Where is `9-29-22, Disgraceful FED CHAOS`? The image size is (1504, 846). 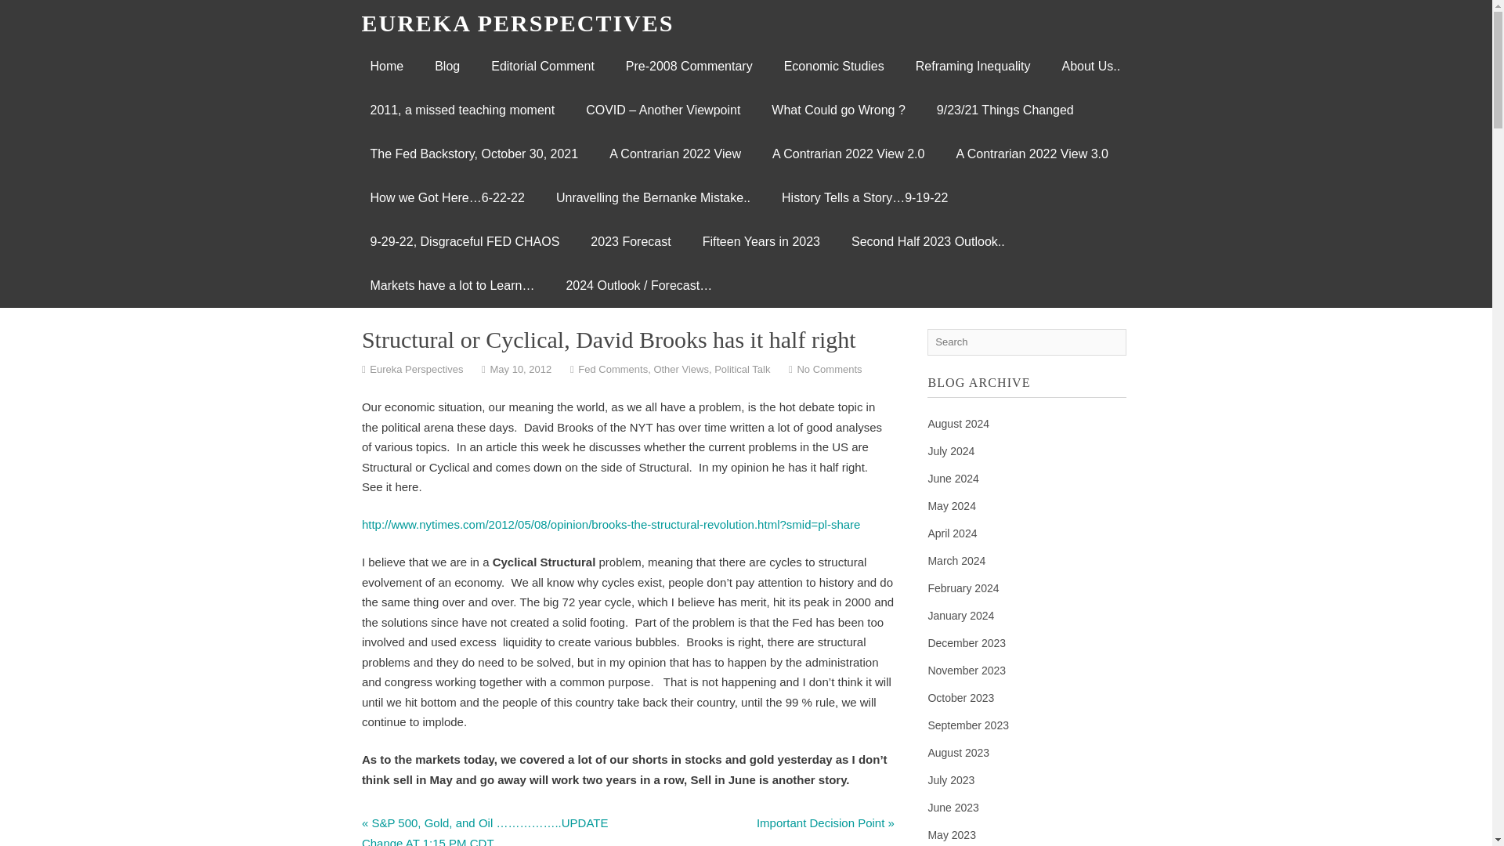 9-29-22, Disgraceful FED CHAOS is located at coordinates (464, 241).